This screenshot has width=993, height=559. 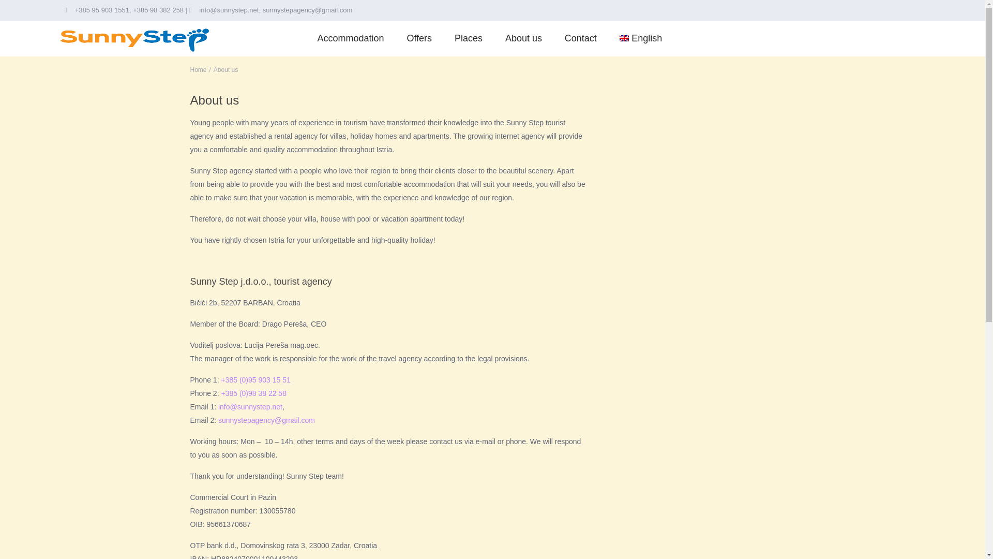 I want to click on Offers, so click(x=419, y=38).